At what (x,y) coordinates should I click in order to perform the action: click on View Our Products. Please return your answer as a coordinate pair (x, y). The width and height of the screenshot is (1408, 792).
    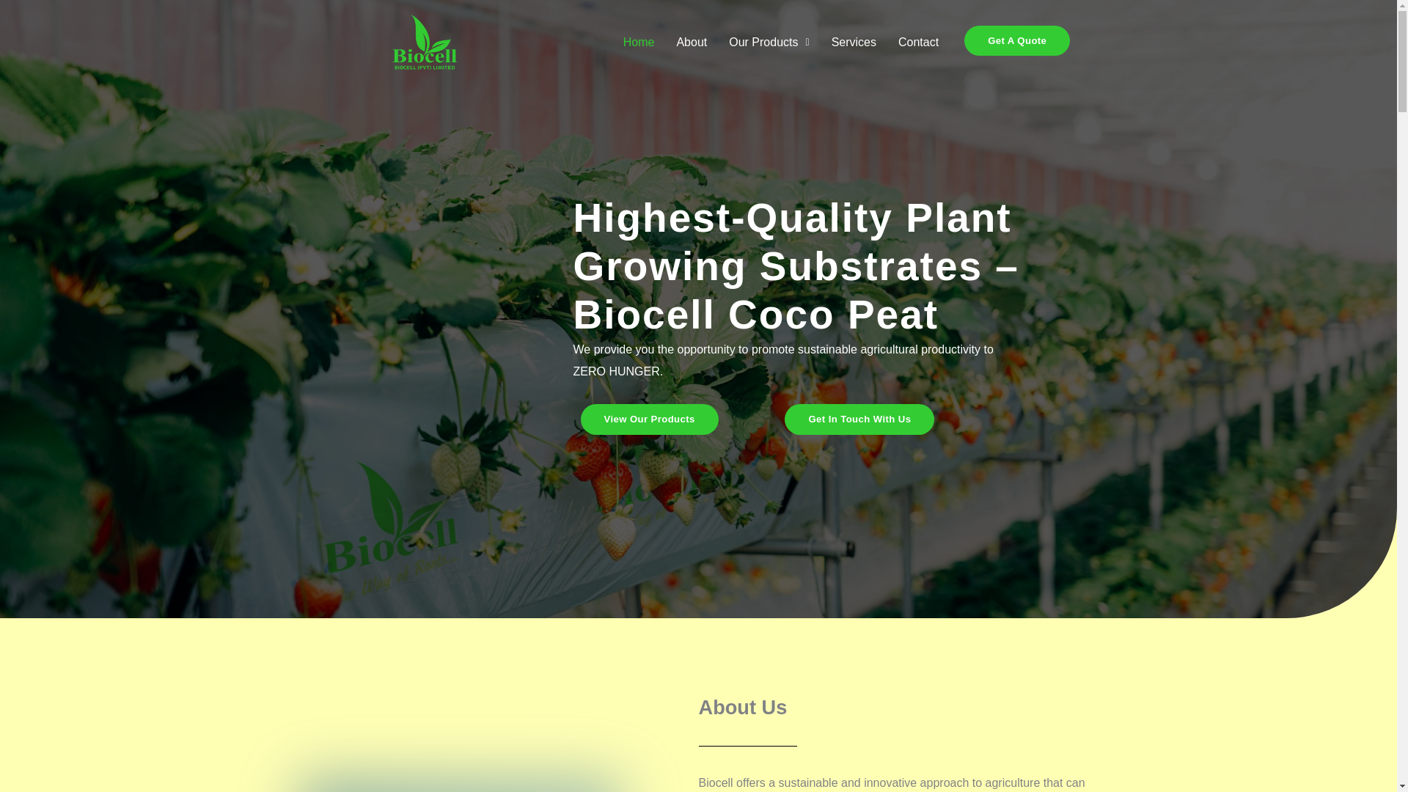
    Looking at the image, I should click on (649, 418).